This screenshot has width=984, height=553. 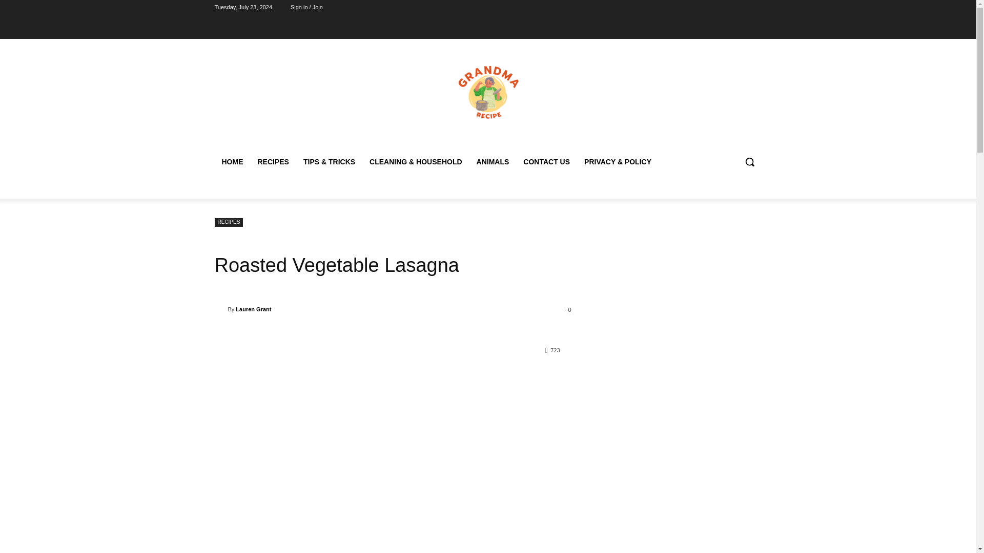 I want to click on Lauren Grant, so click(x=253, y=309).